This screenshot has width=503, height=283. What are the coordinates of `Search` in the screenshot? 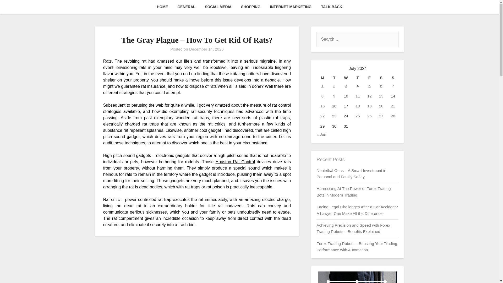 It's located at (13, 8).